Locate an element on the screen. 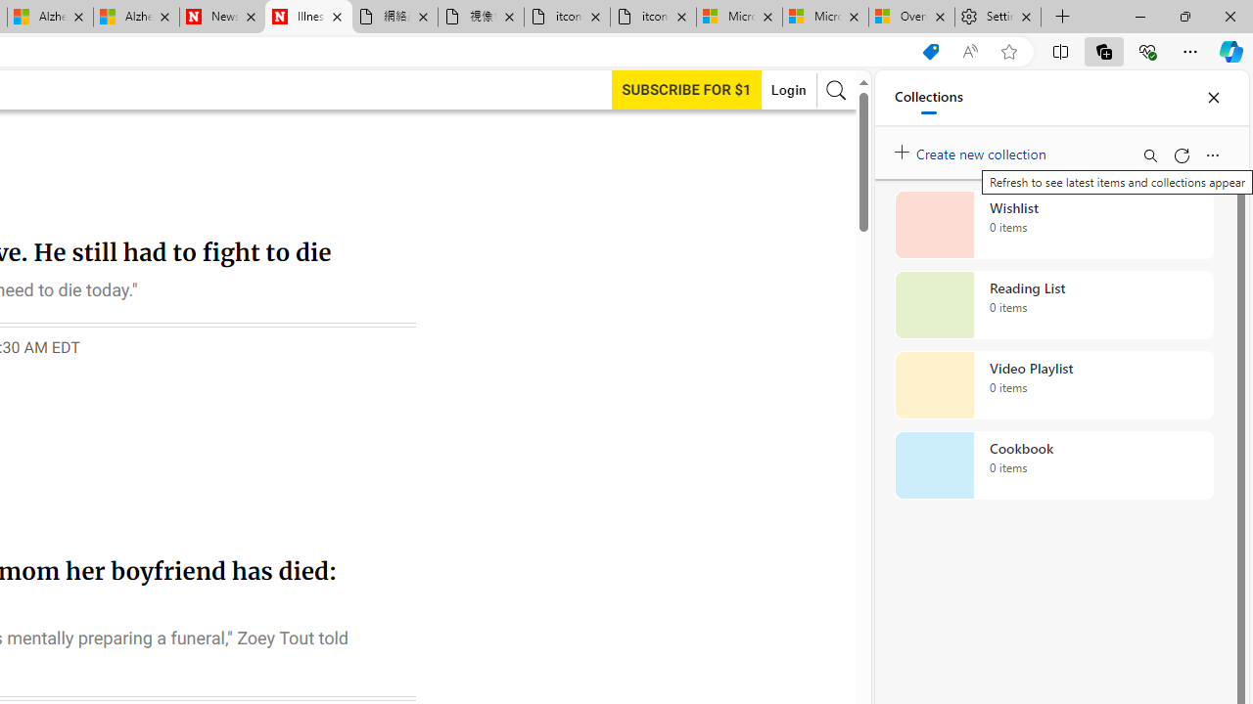 Image resolution: width=1253 pixels, height=704 pixels. Illness news & latest pictures from Newsweek.com is located at coordinates (308, 18).